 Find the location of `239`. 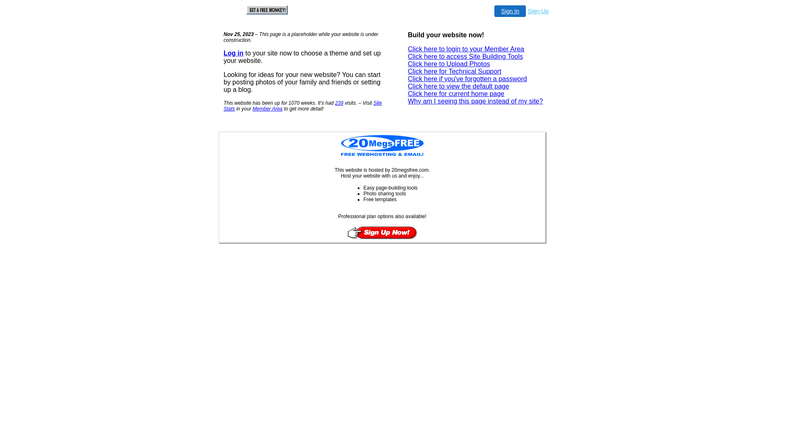

239 is located at coordinates (339, 103).